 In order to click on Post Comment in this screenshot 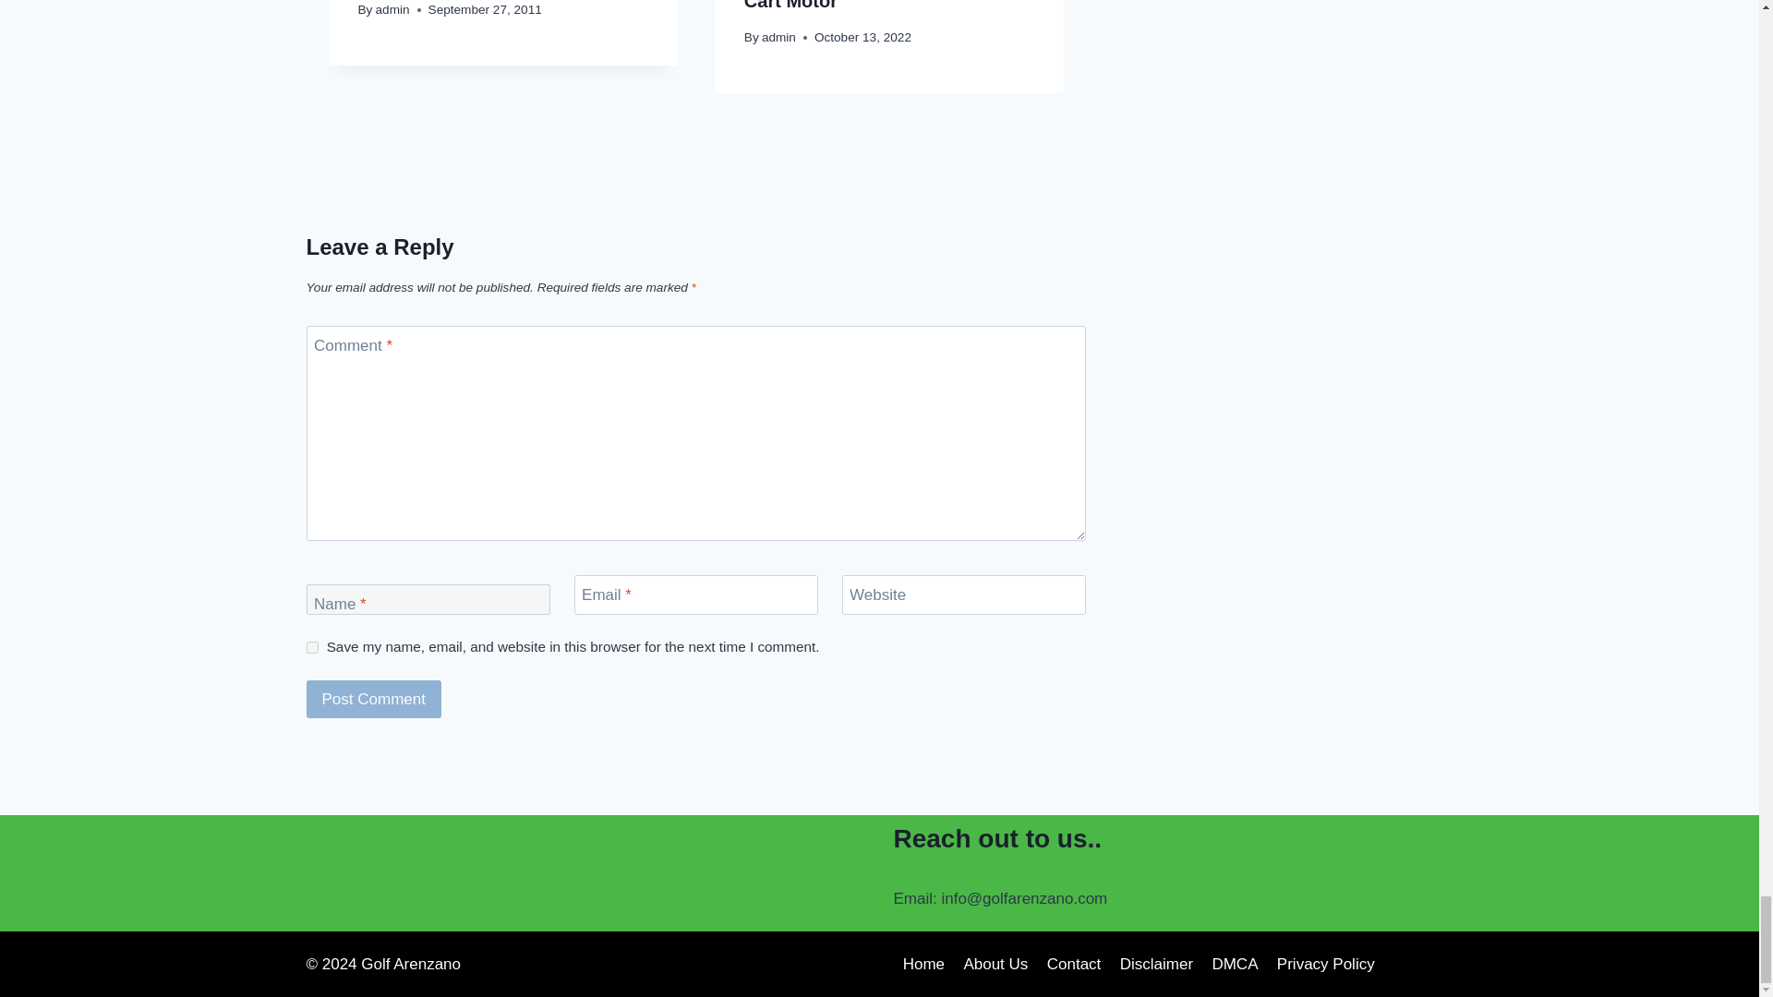, I will do `click(374, 698)`.